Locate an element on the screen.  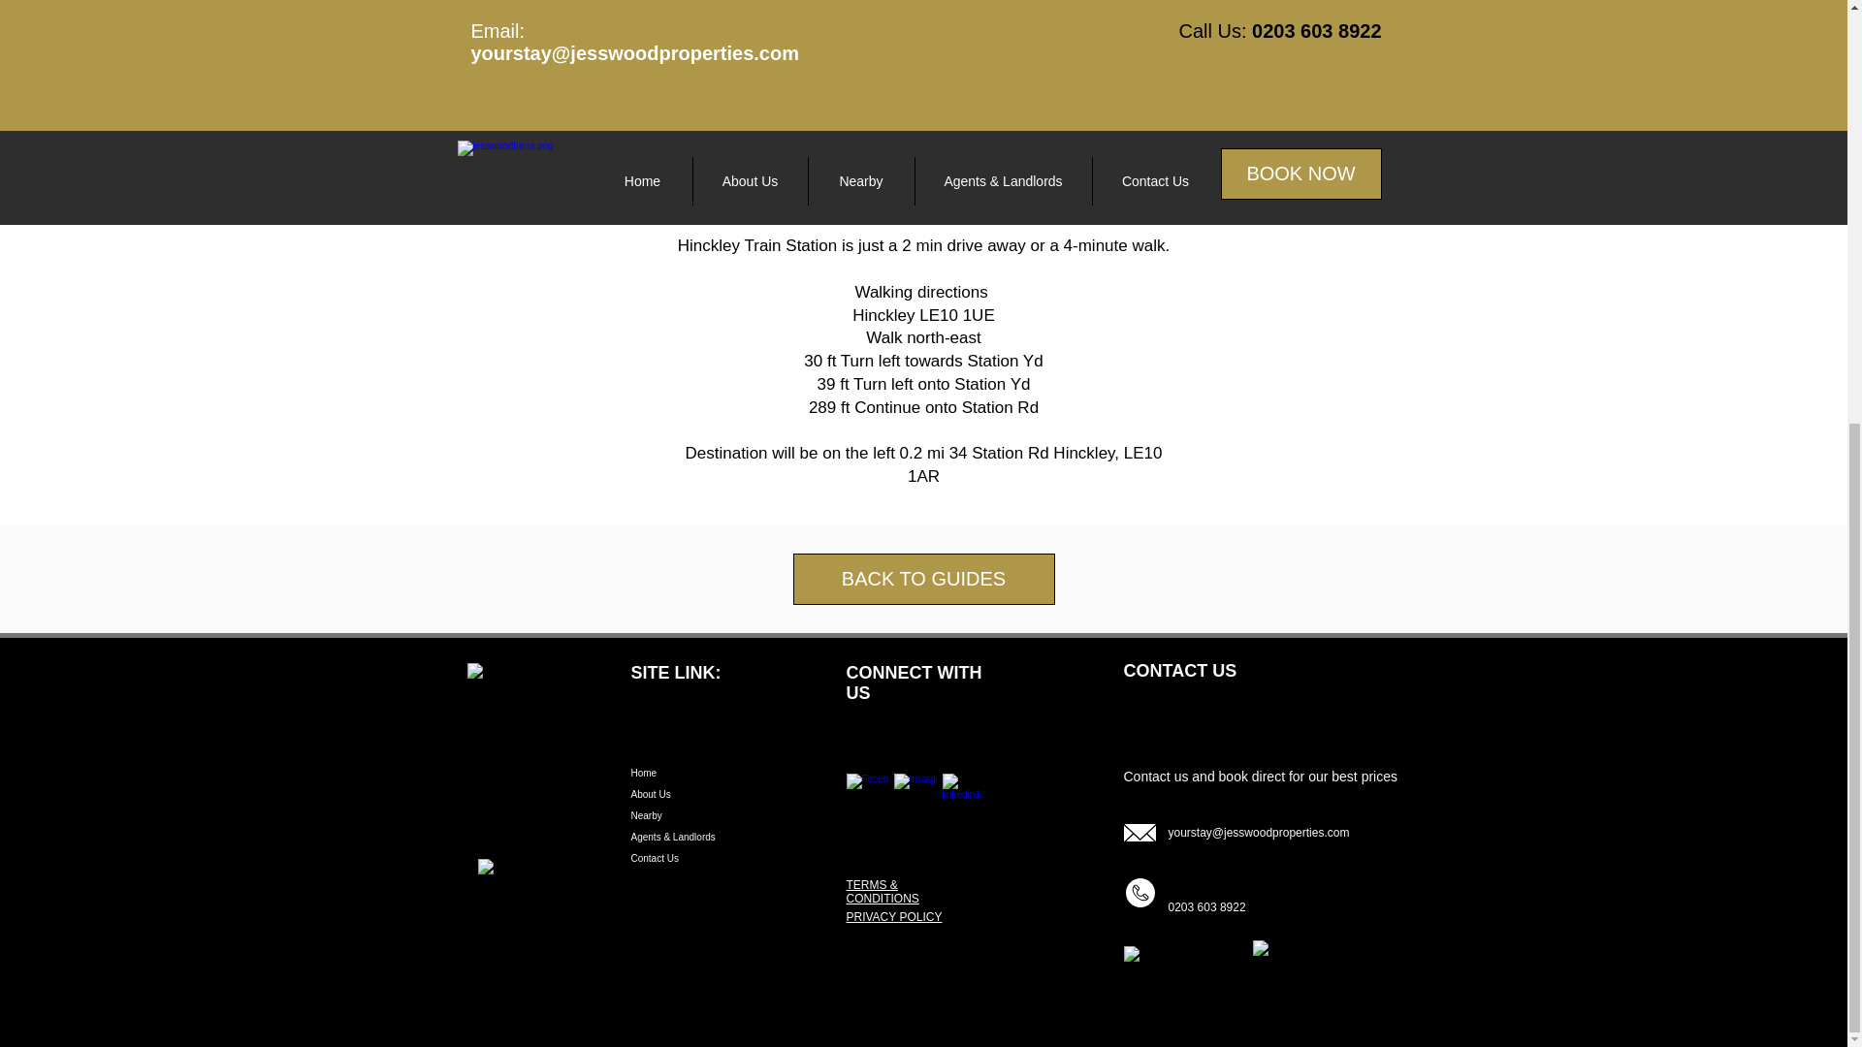
Home is located at coordinates (720, 774).